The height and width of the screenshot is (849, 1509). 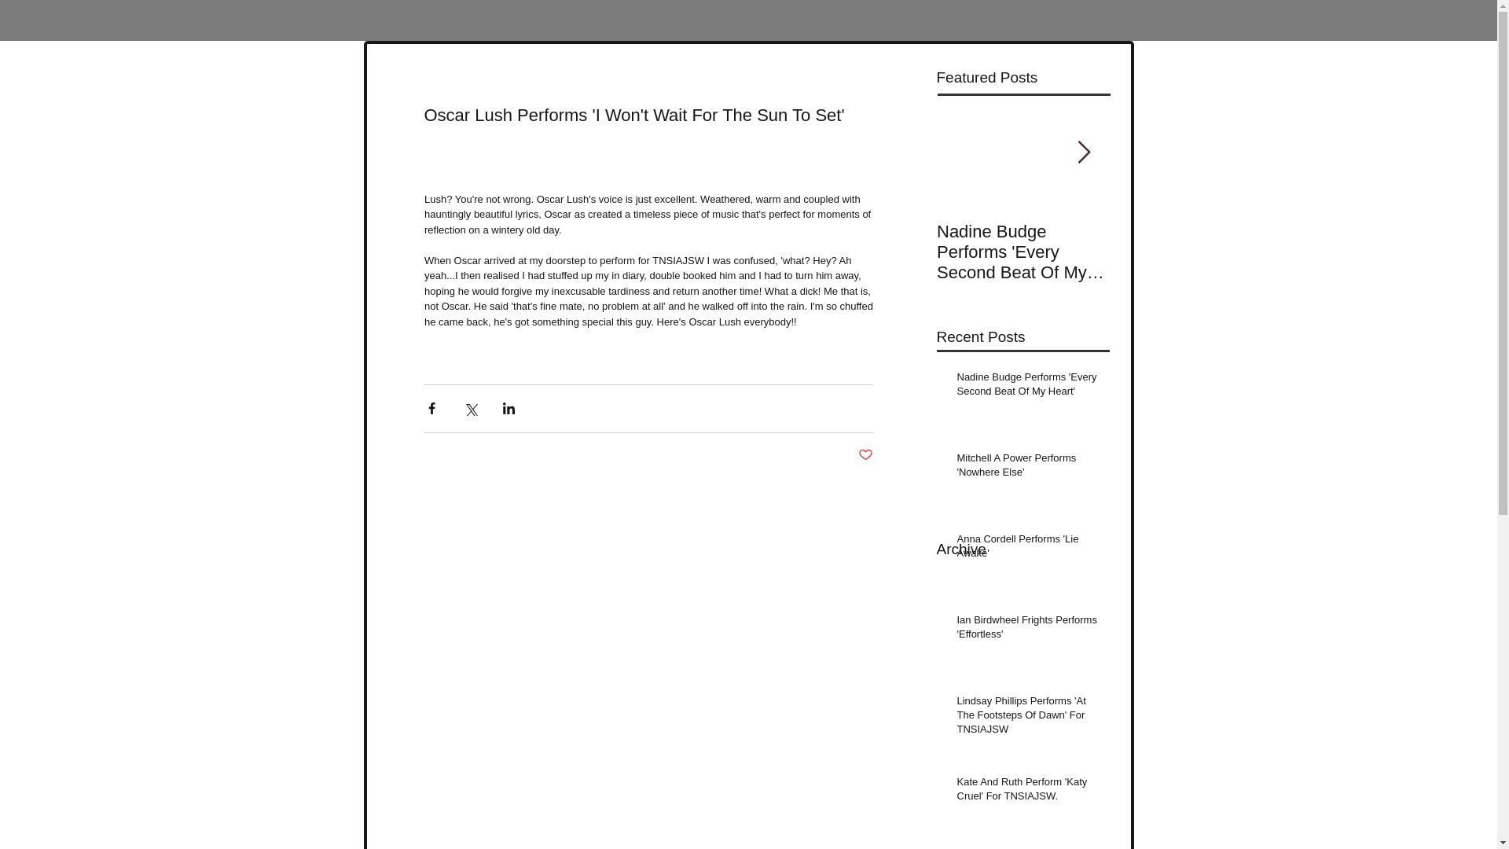 What do you see at coordinates (1196, 252) in the screenshot?
I see `Mitchell A Power Performs 'Nowhere Else'` at bounding box center [1196, 252].